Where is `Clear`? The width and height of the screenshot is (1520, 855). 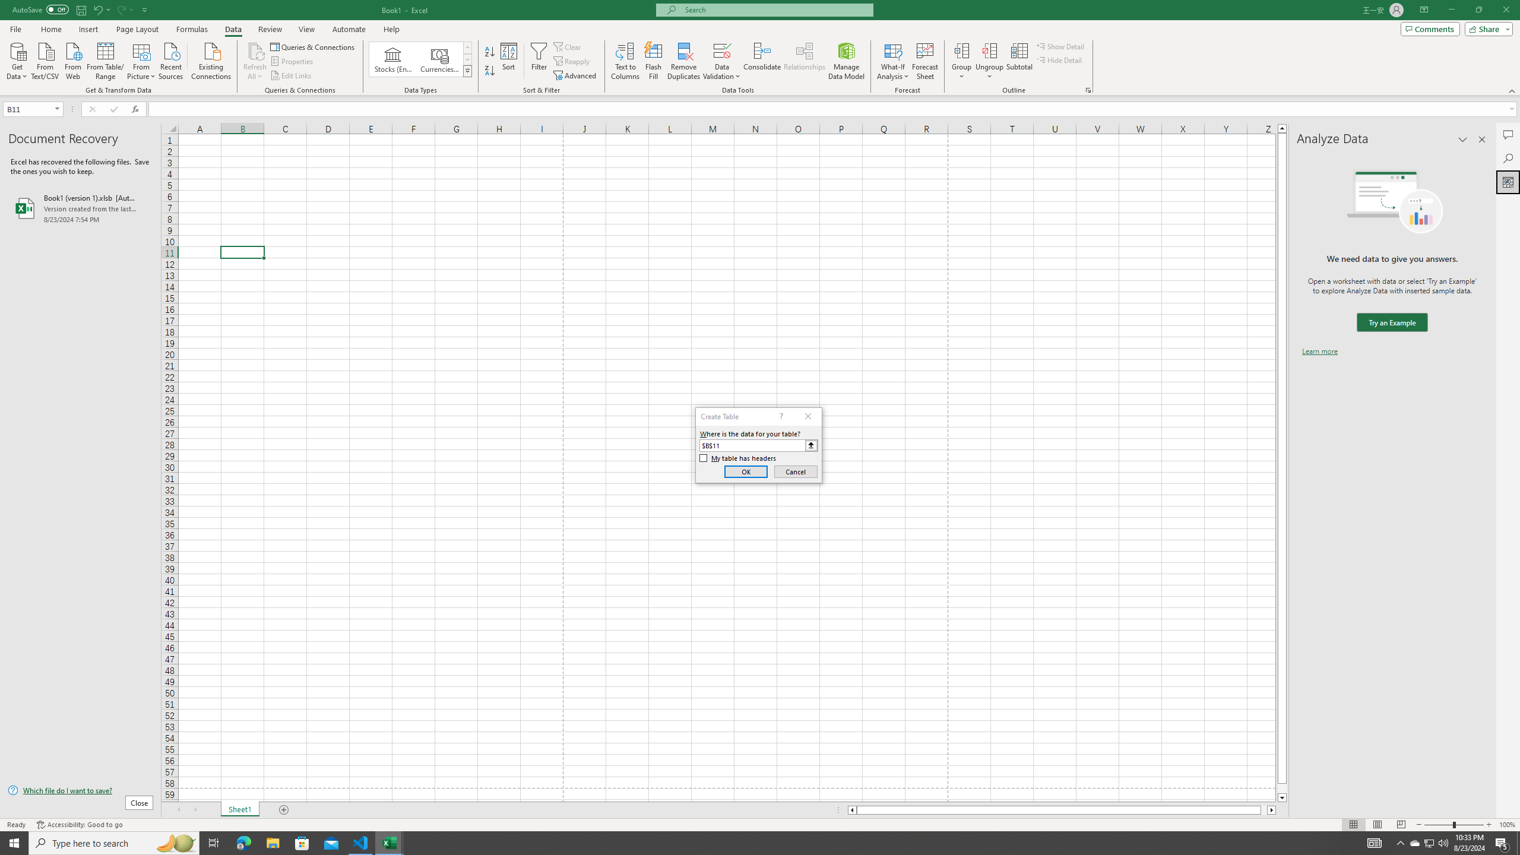
Clear is located at coordinates (568, 46).